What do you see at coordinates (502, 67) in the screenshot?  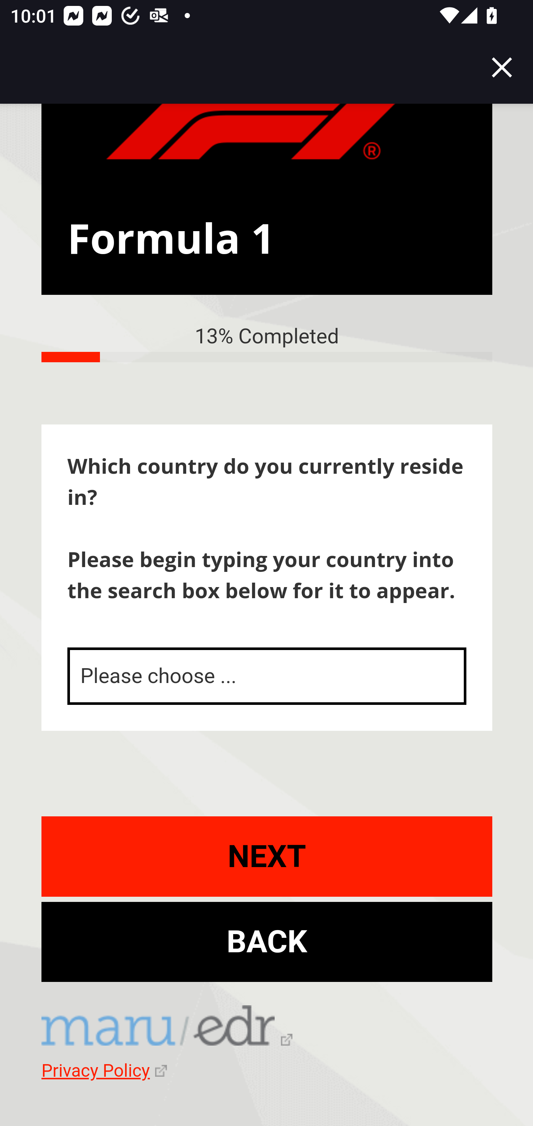 I see `Close` at bounding box center [502, 67].